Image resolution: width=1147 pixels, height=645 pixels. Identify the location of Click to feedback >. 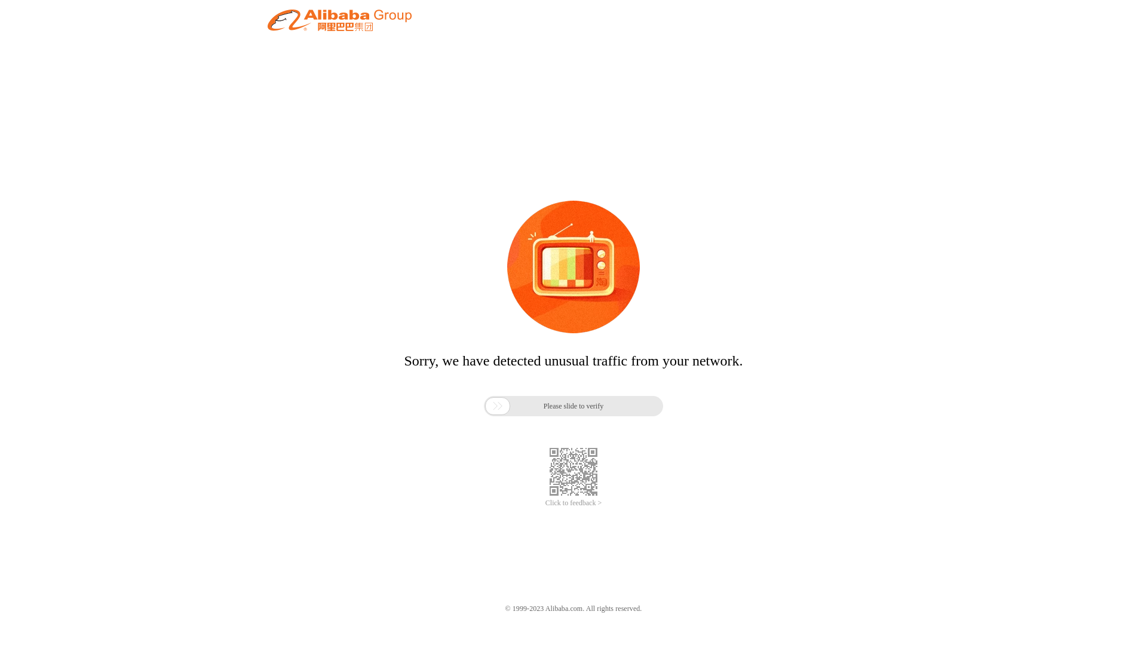
(573, 503).